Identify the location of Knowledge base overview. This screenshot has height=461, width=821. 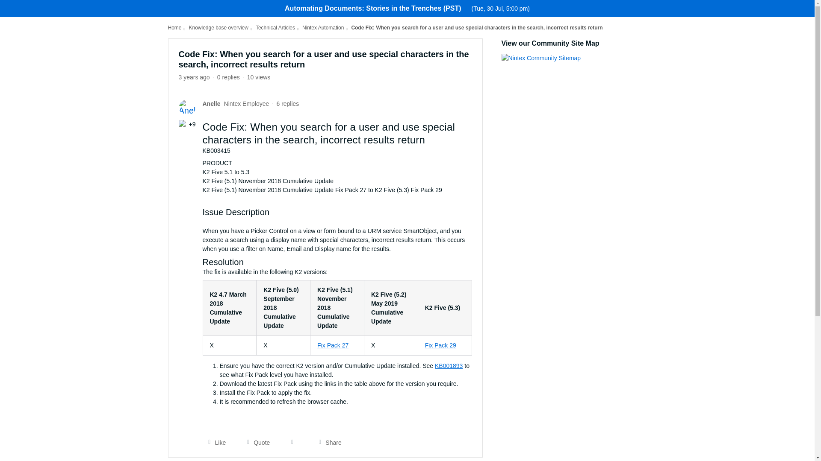
(219, 28).